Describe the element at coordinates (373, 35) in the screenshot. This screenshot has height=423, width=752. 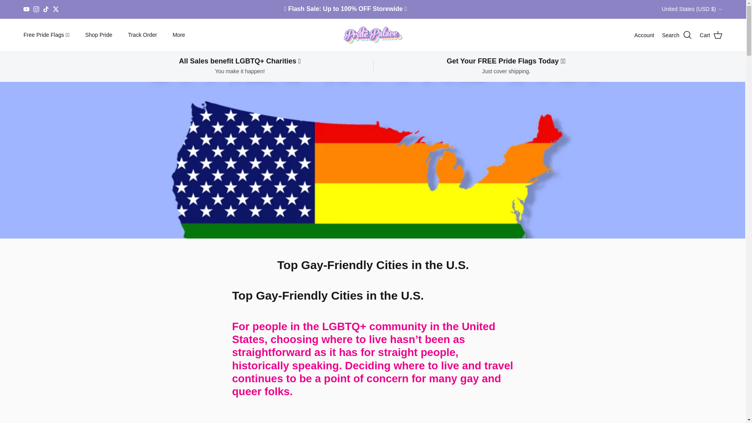
I see `Pride Palace` at that location.